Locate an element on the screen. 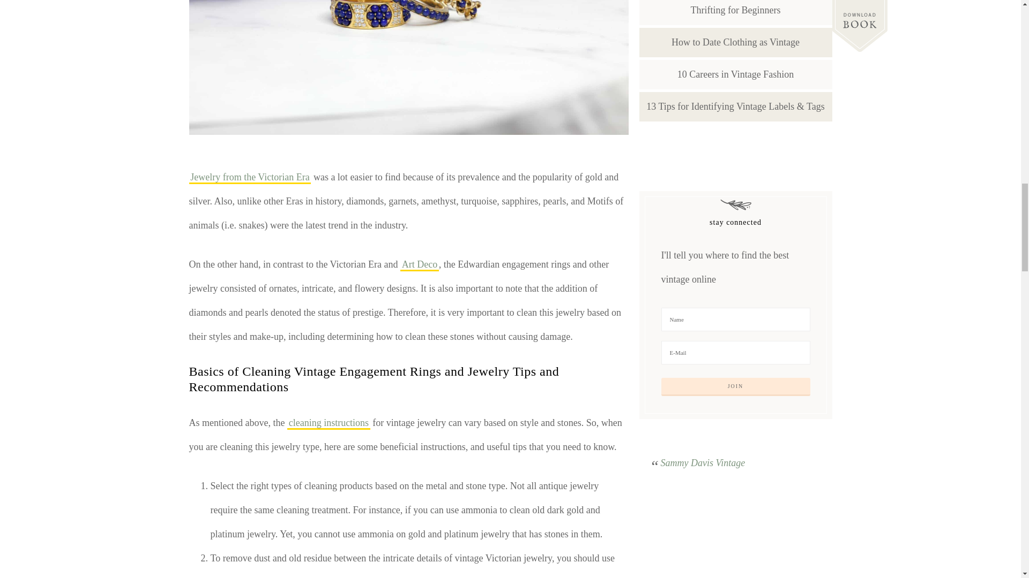 The width and height of the screenshot is (1029, 578). cleaning instructions is located at coordinates (329, 423).